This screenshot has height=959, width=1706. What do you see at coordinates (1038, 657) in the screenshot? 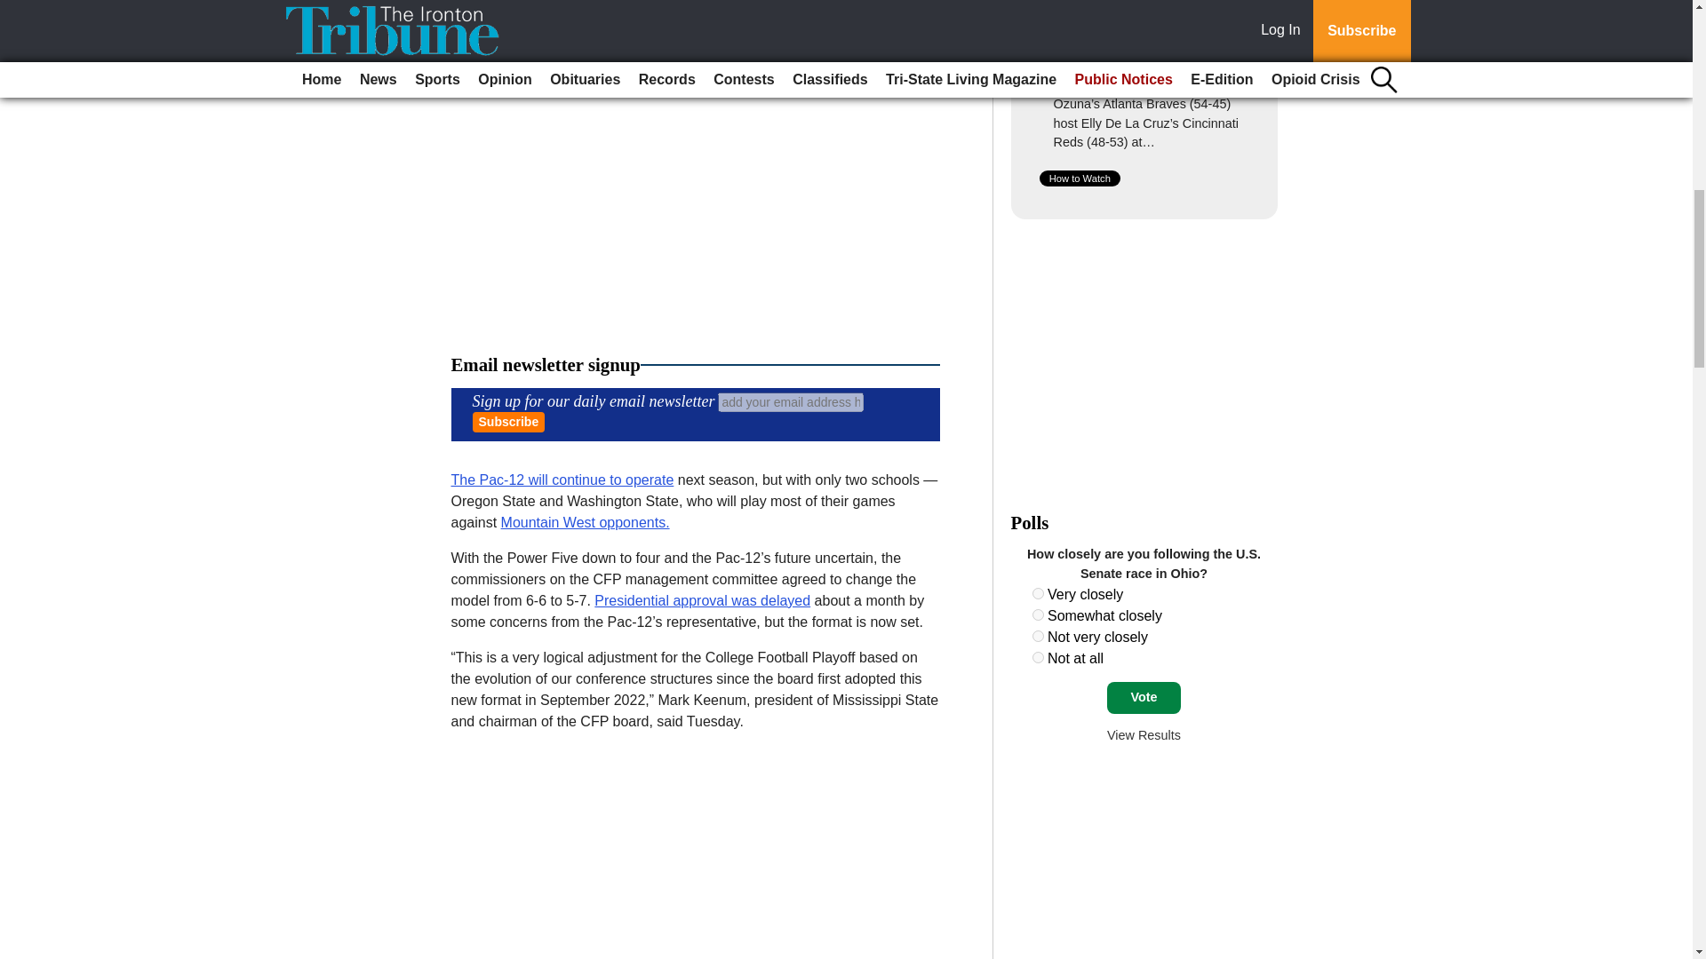
I see `1435` at bounding box center [1038, 657].